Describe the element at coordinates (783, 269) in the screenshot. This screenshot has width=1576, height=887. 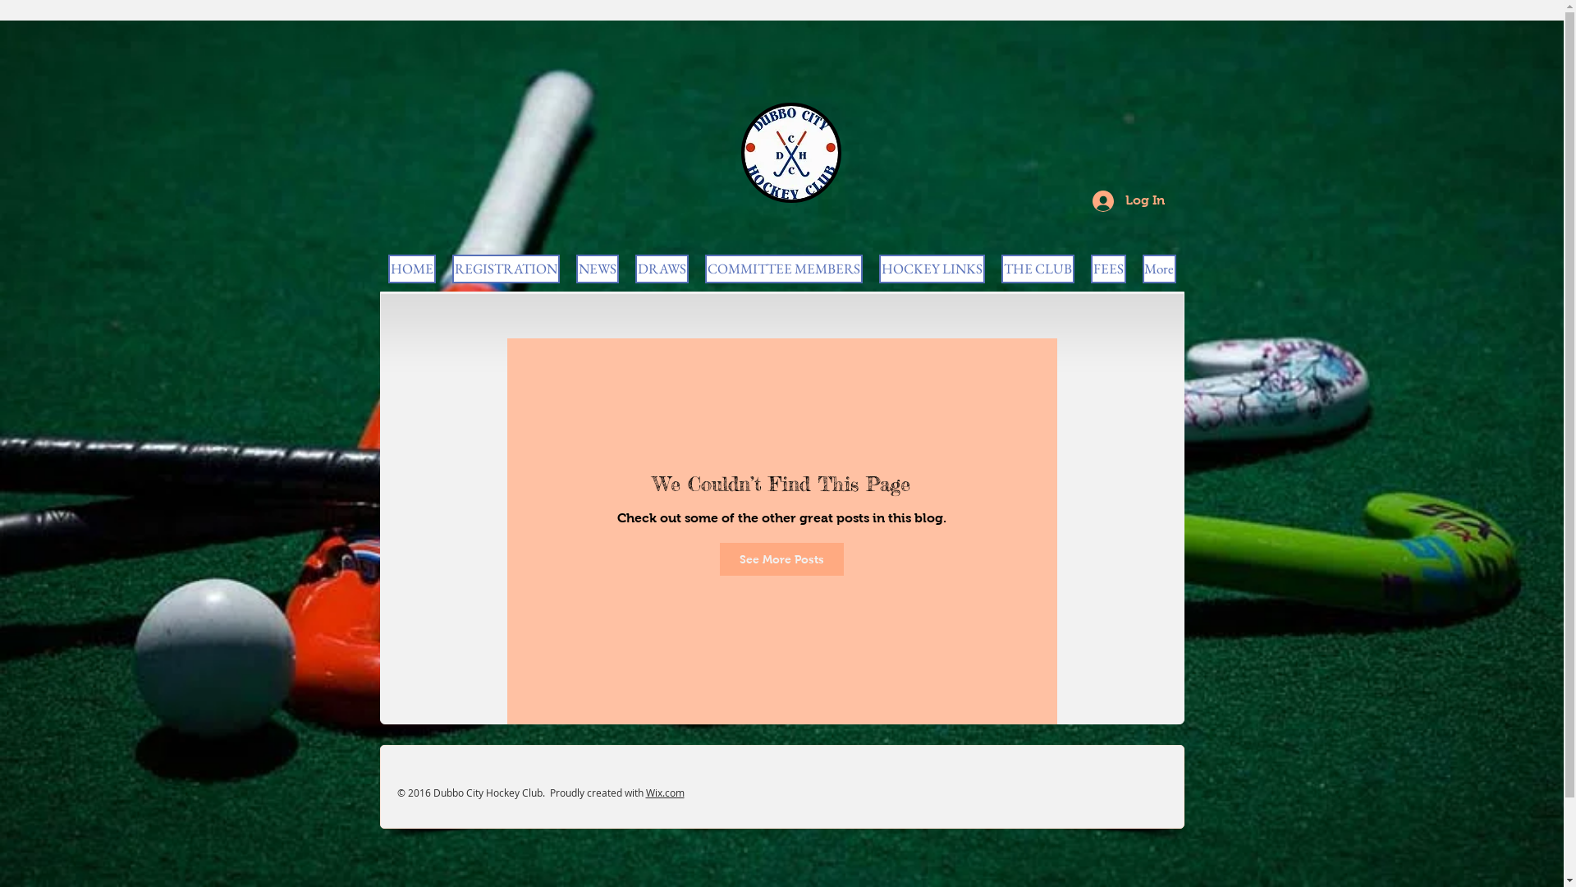
I see `COMMITTEE MEMBERS` at that location.